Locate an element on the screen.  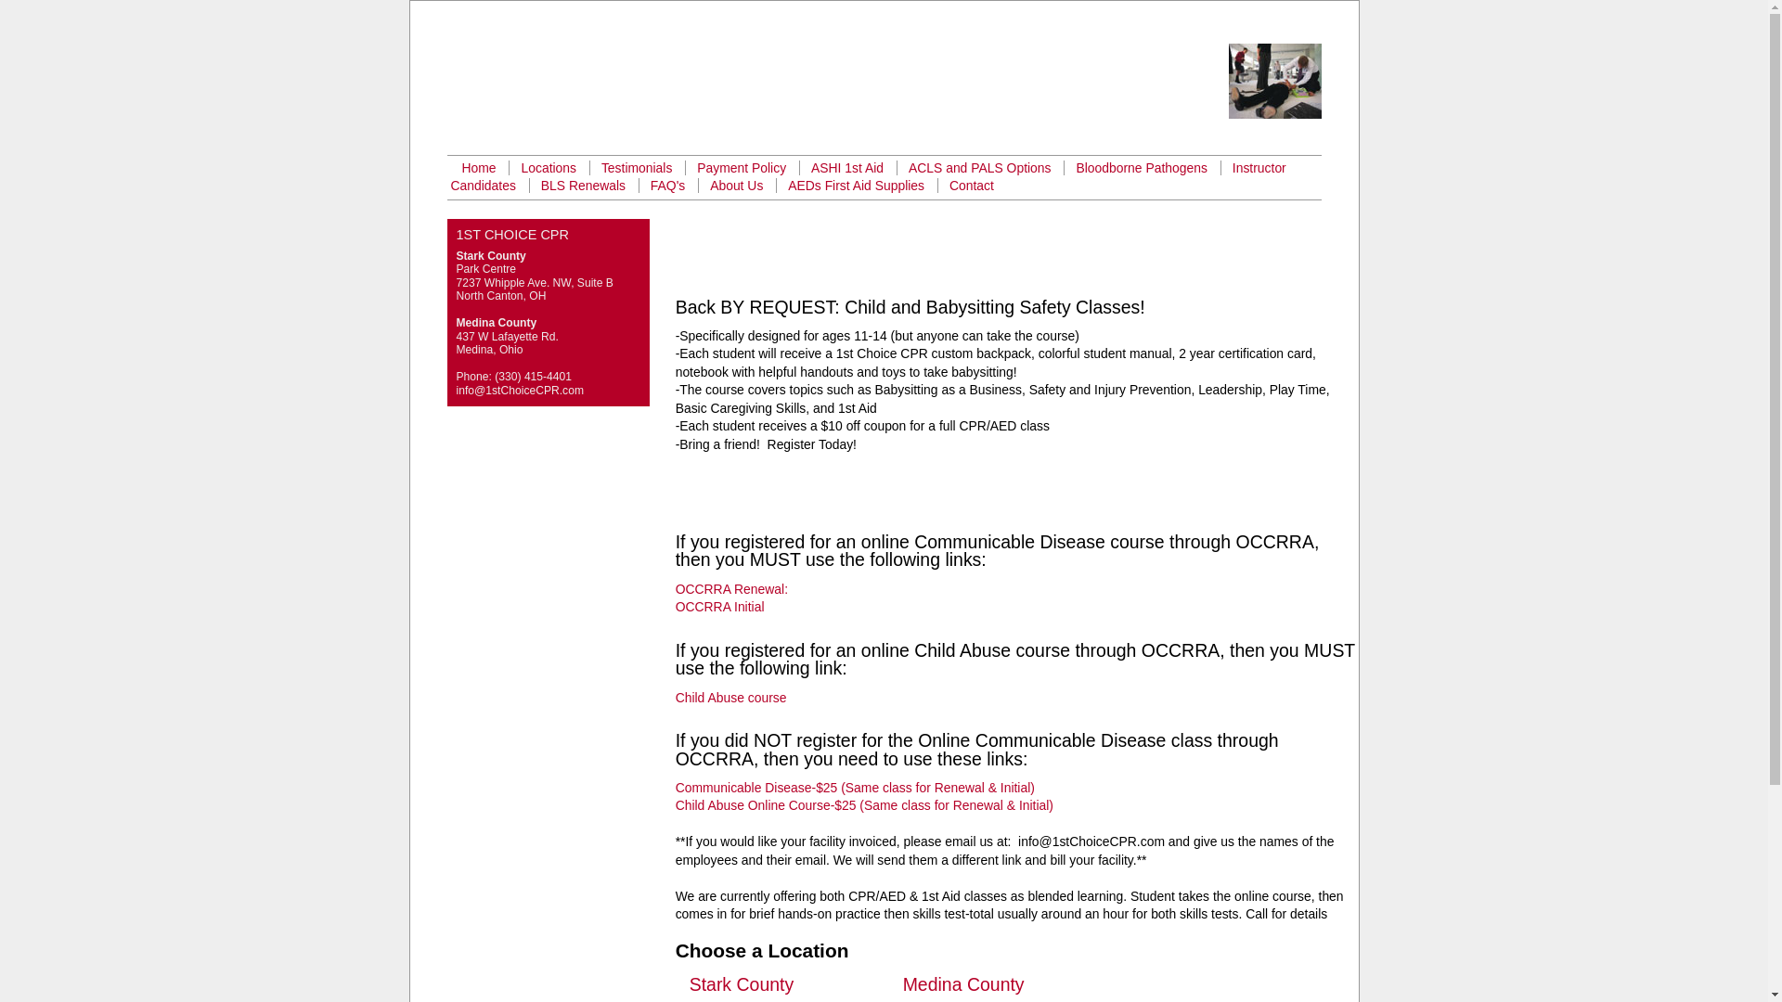
1st Choice CPR is located at coordinates (666, 95).